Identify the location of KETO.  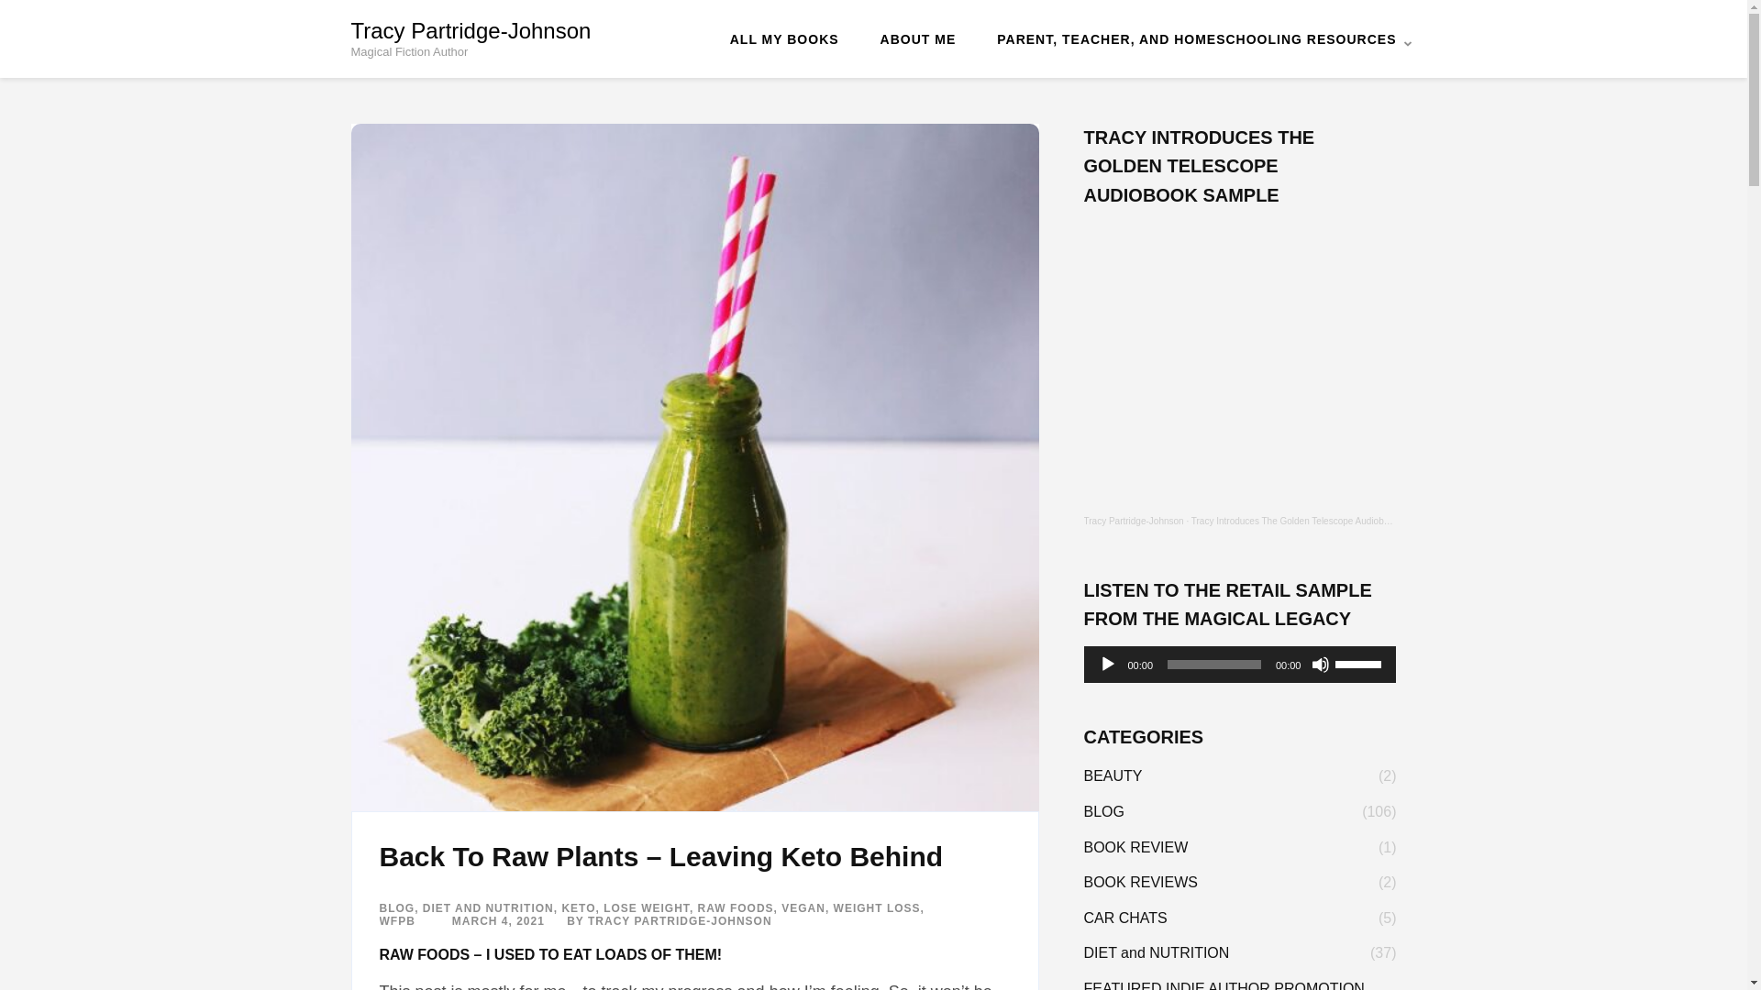
(578, 907).